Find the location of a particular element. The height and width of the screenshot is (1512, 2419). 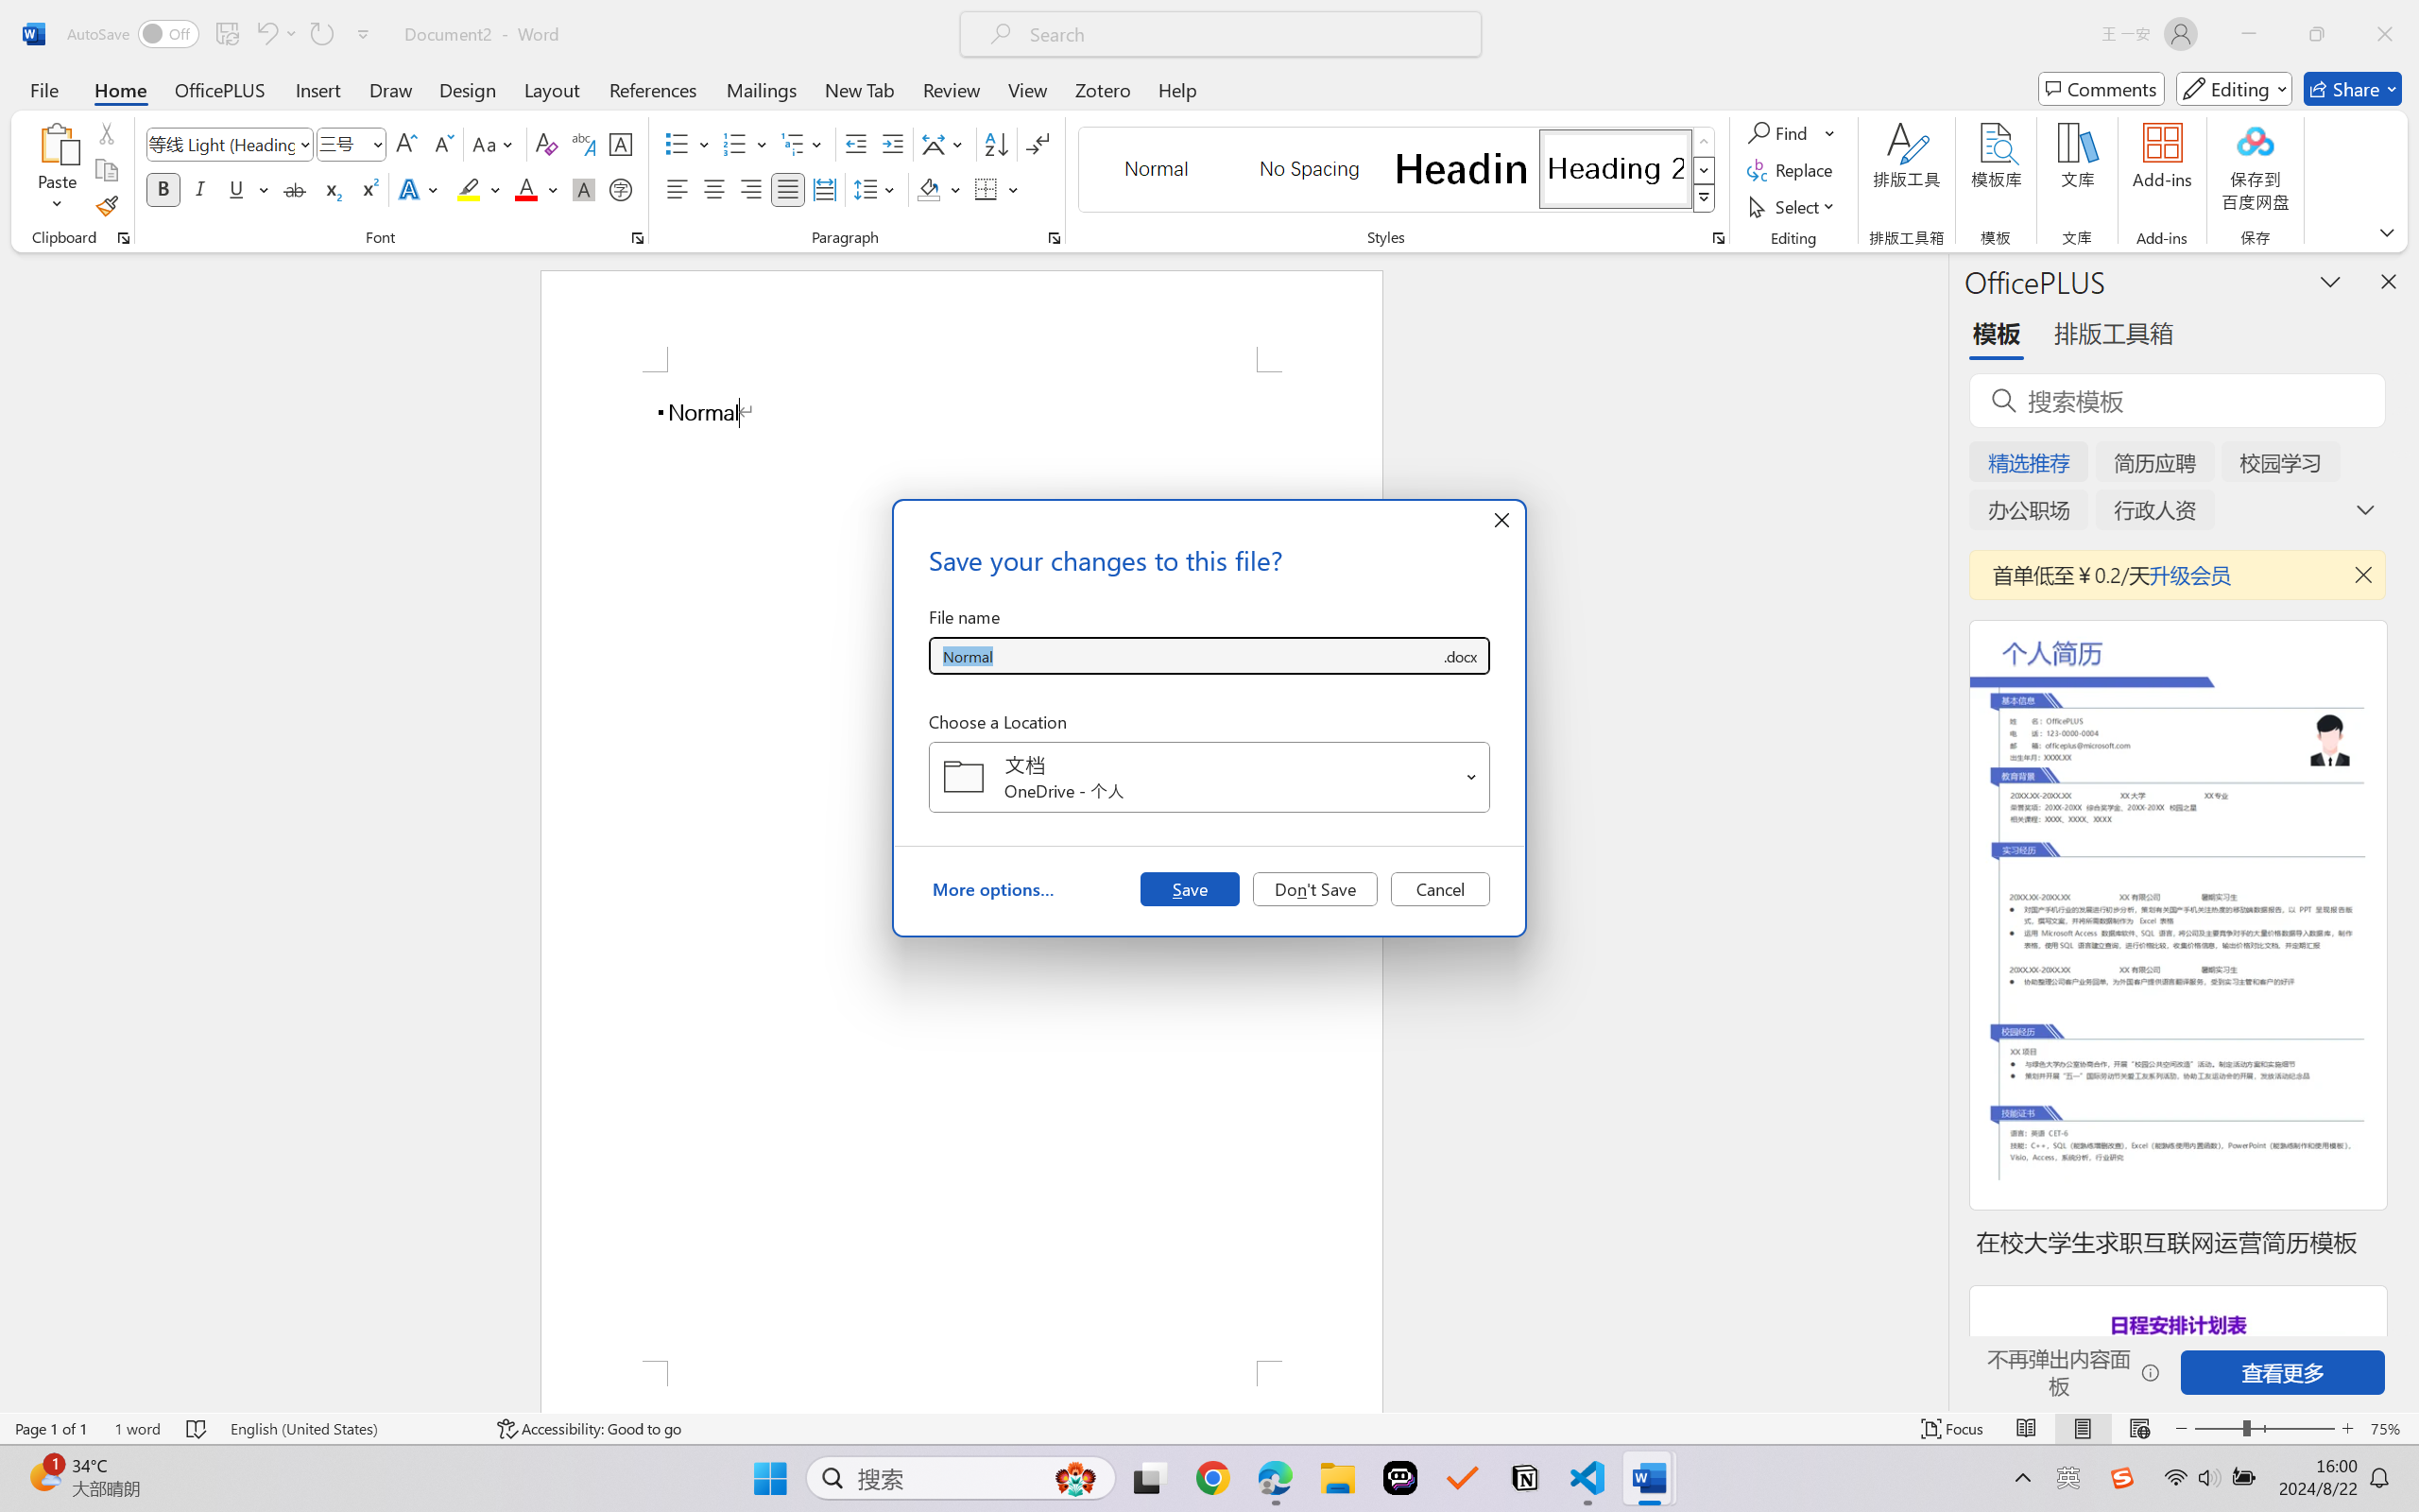

Superscript is located at coordinates (368, 189).